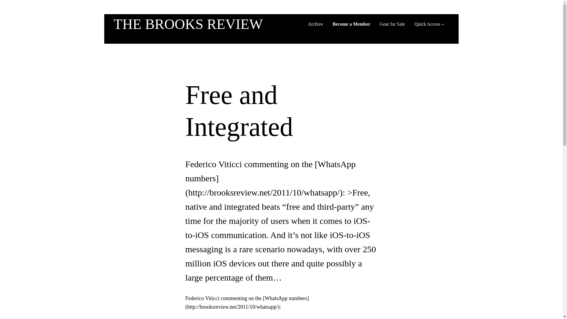 The image size is (567, 319). Describe the element at coordinates (315, 24) in the screenshot. I see `Archive` at that location.